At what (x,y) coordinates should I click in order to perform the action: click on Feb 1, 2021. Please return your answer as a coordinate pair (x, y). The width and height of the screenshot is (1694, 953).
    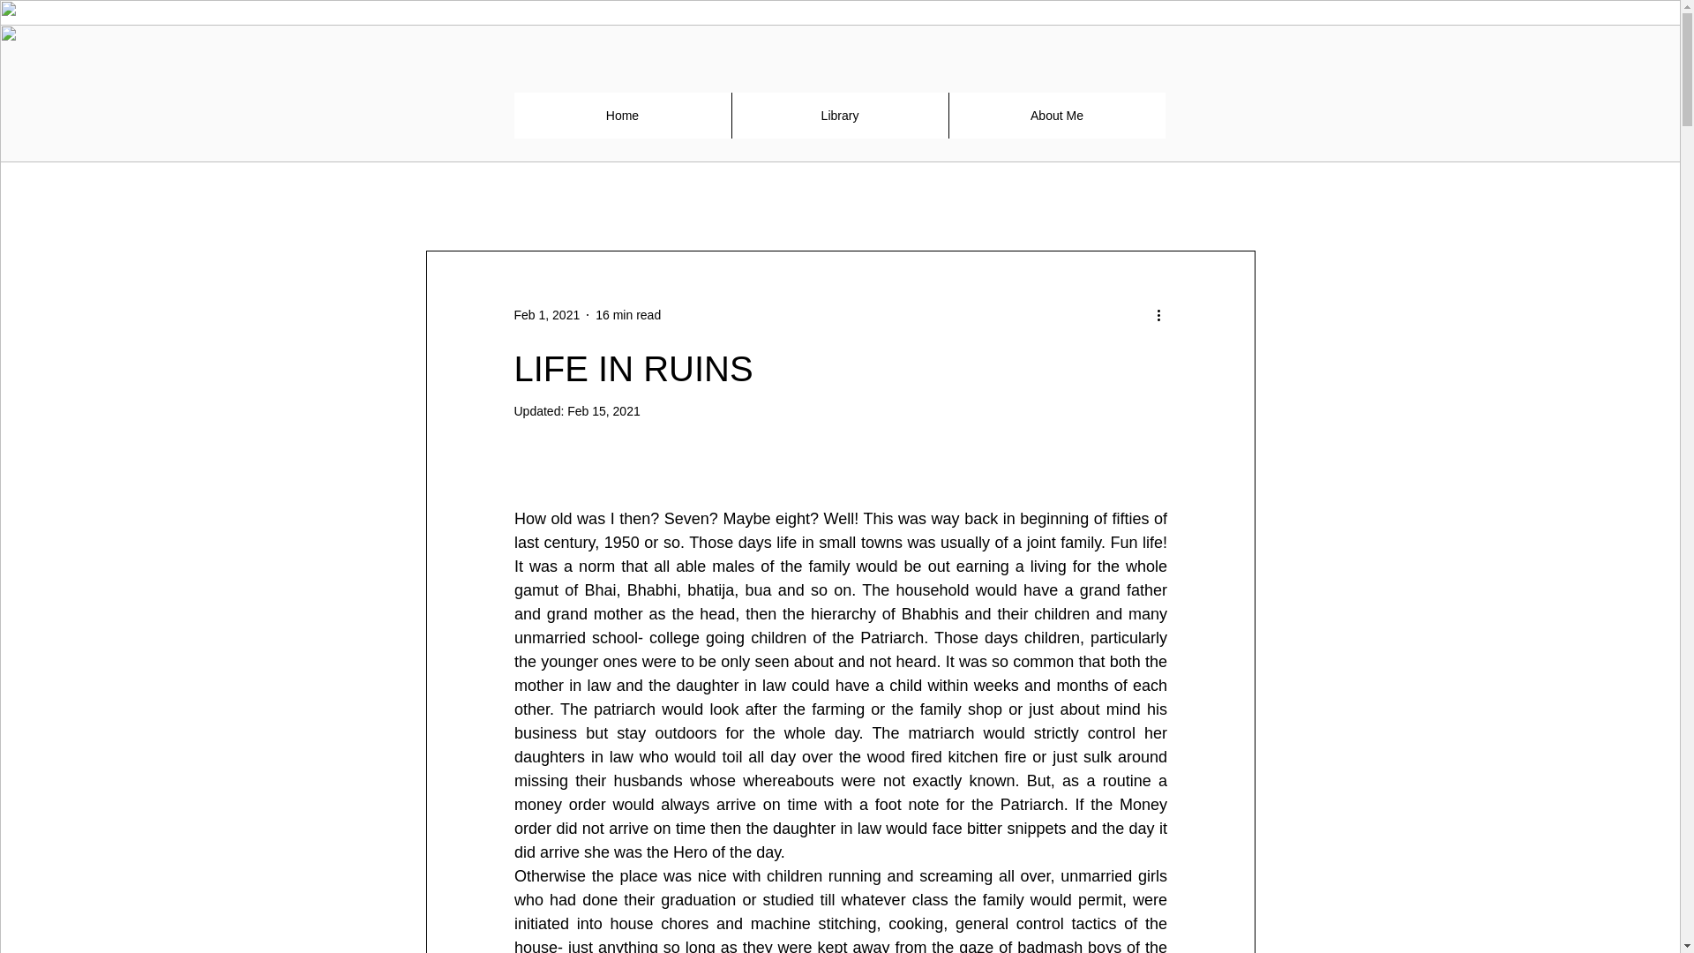
    Looking at the image, I should click on (545, 313).